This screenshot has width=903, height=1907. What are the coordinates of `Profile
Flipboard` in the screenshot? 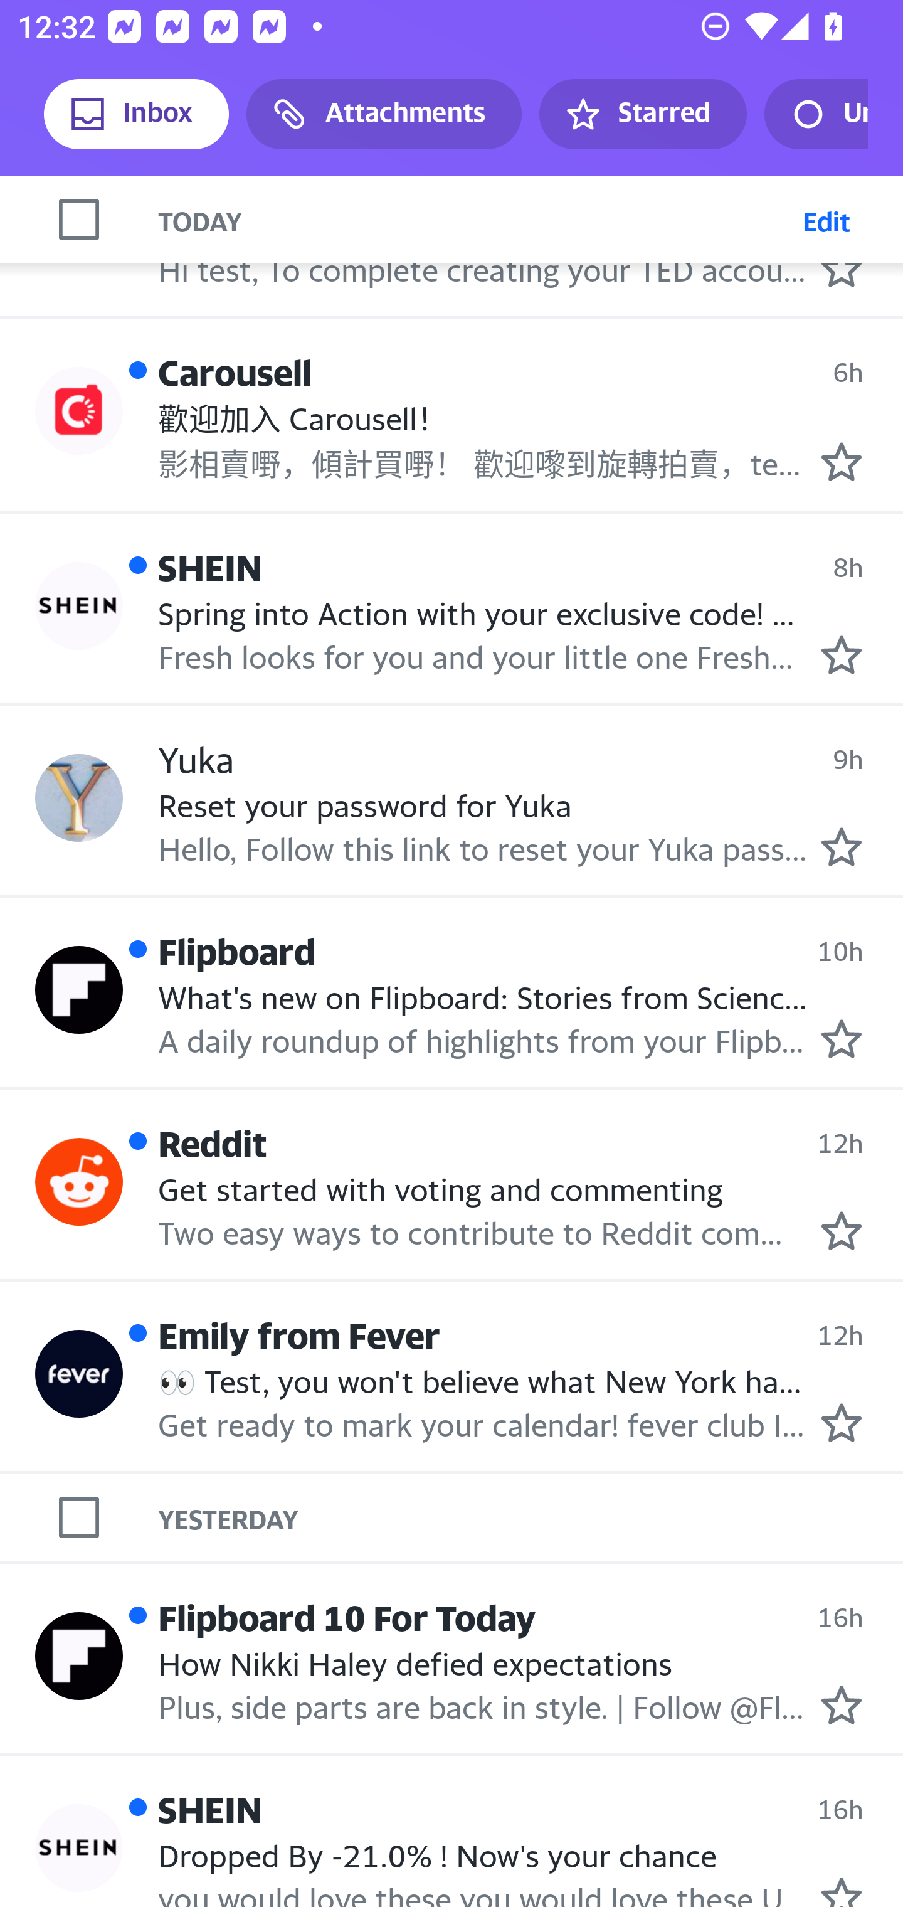 It's located at (79, 989).